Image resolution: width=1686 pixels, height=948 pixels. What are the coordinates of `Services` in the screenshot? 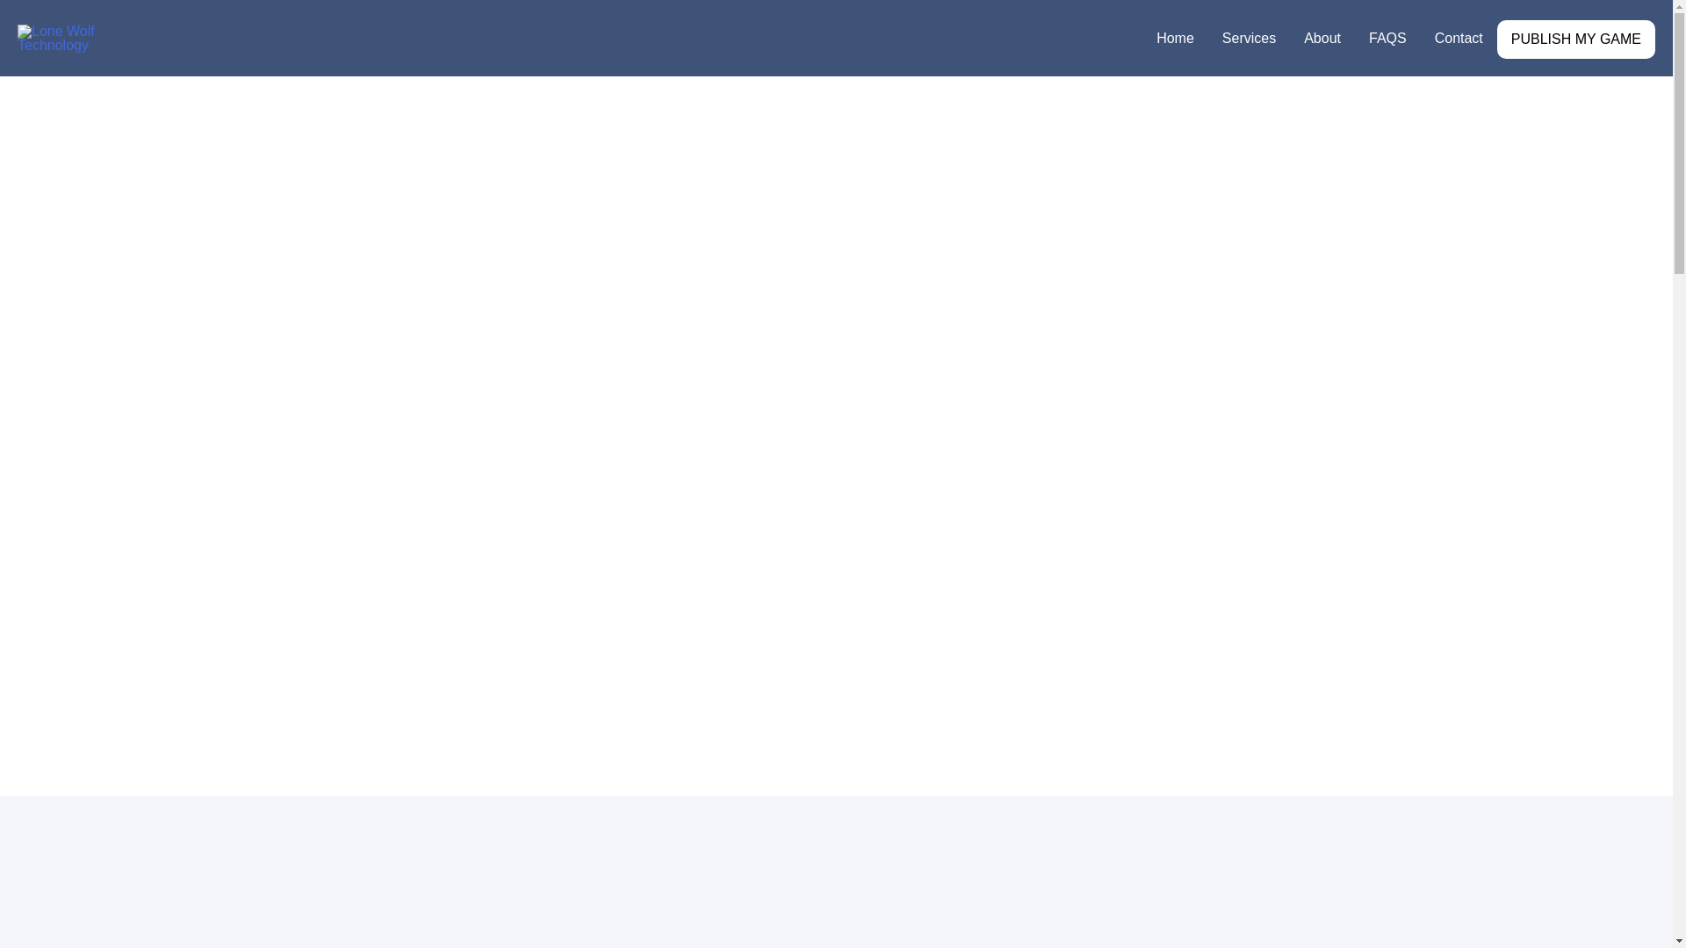 It's located at (1249, 39).